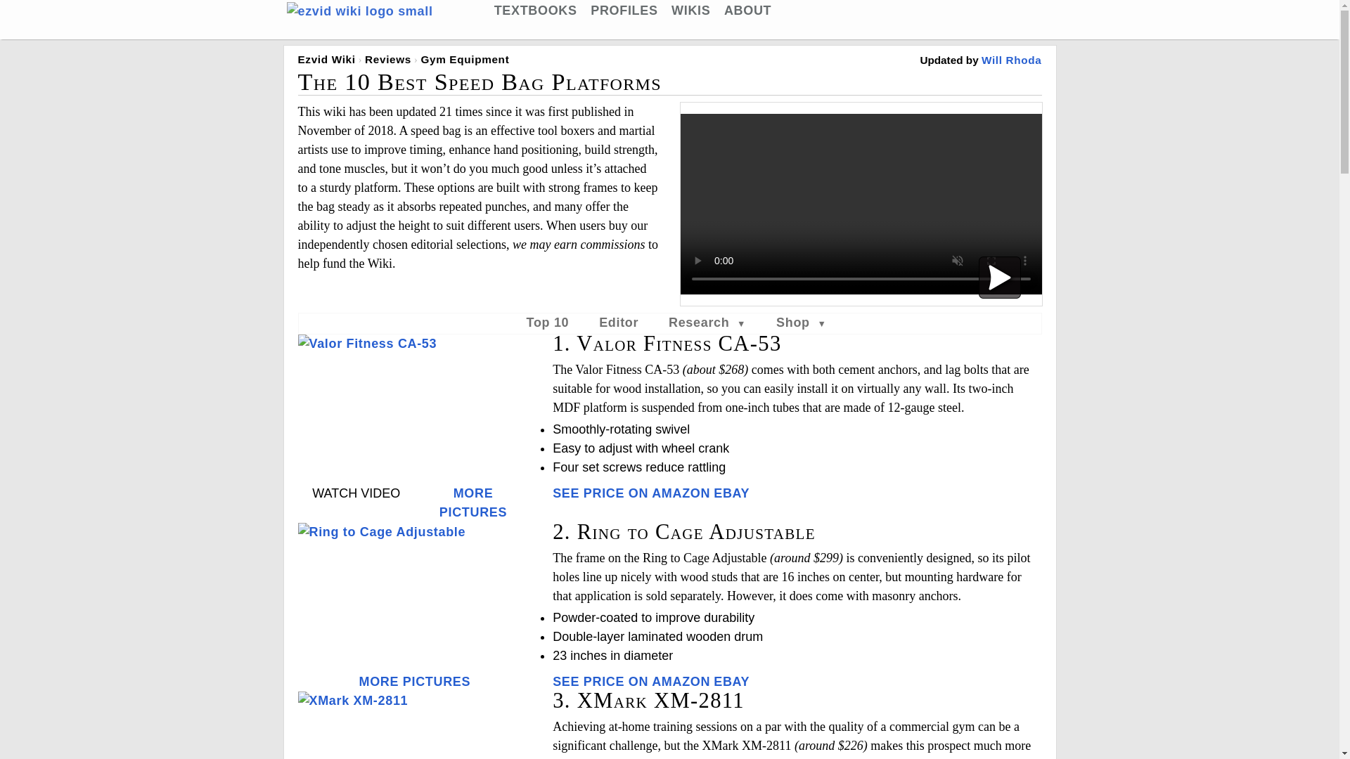 The image size is (1350, 759). I want to click on PROFILES, so click(624, 10).